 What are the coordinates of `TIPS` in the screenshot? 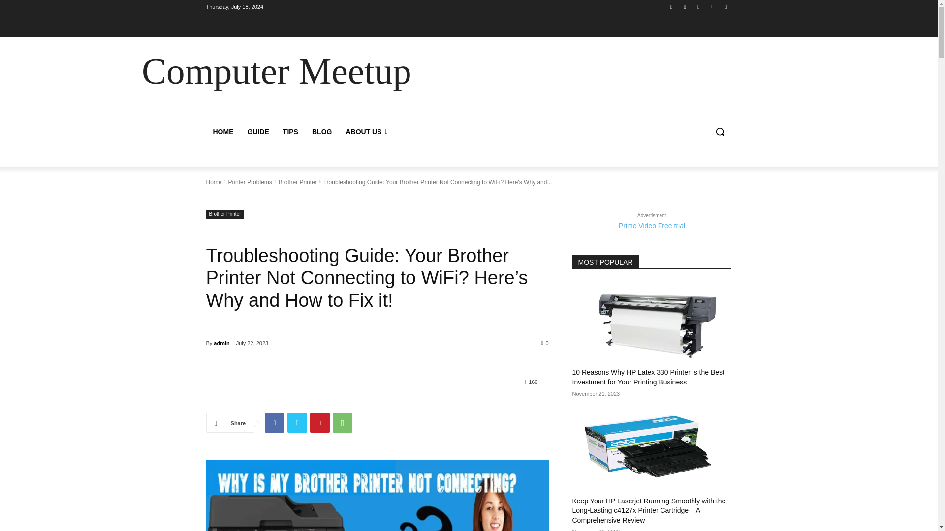 It's located at (290, 132).